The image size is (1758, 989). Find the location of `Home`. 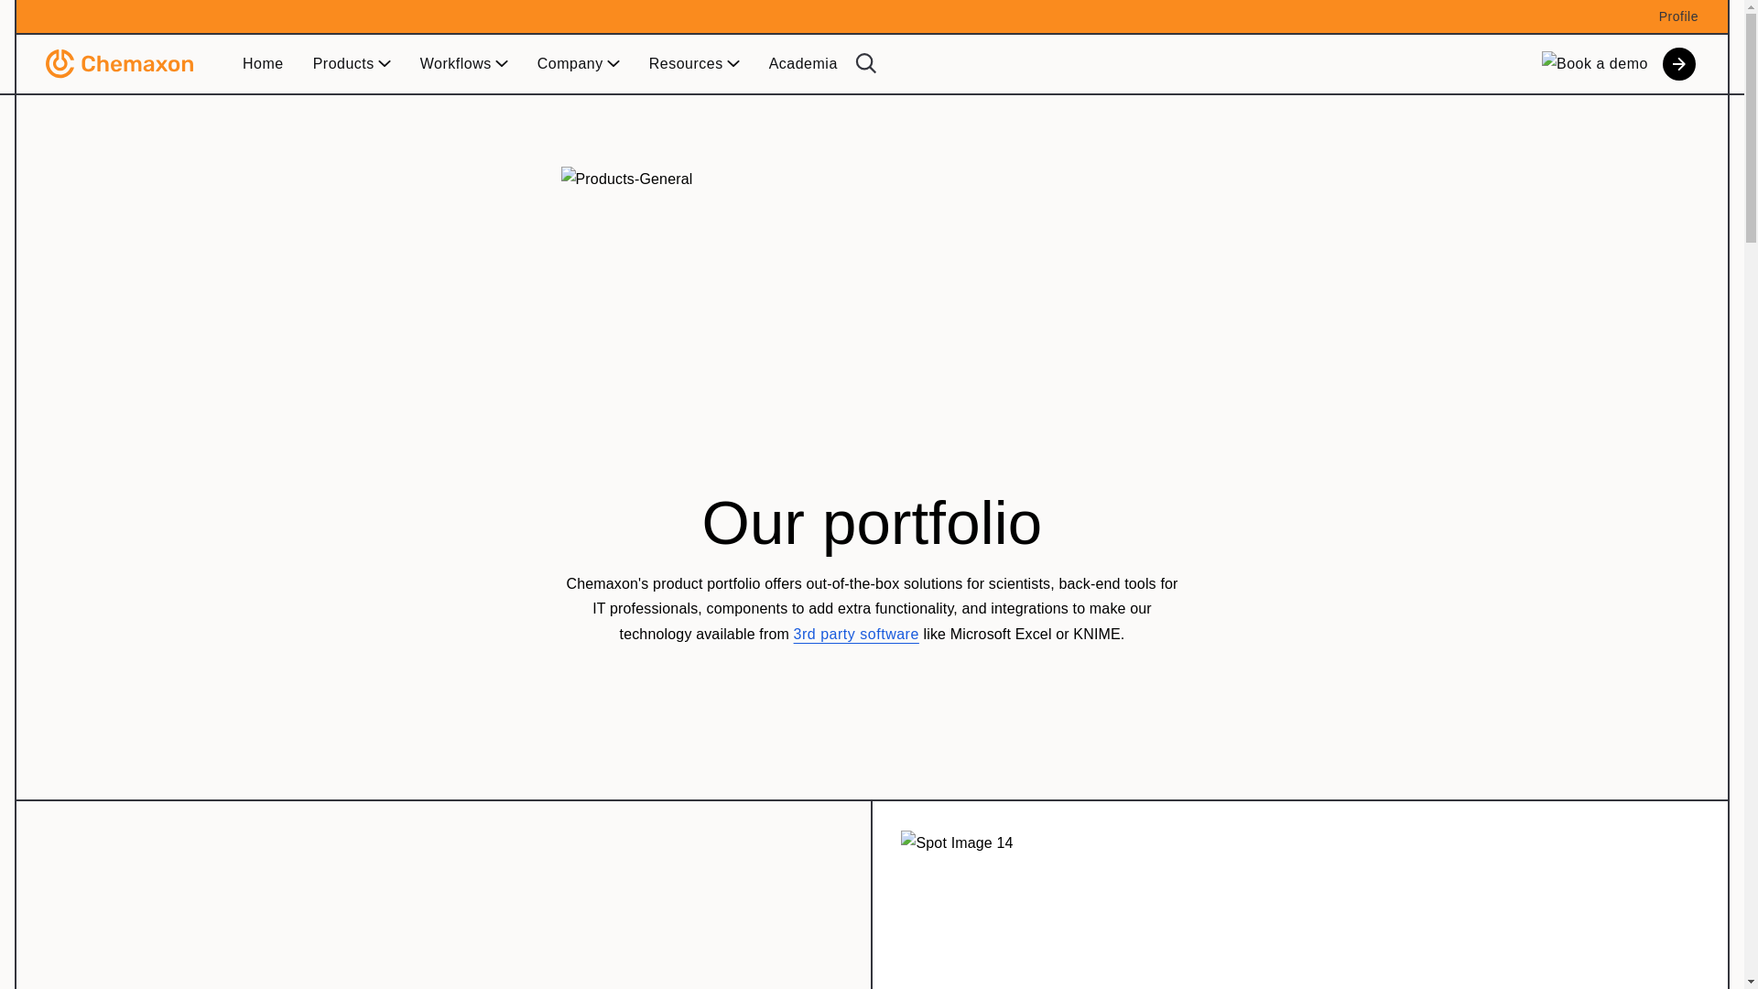

Home is located at coordinates (264, 64).